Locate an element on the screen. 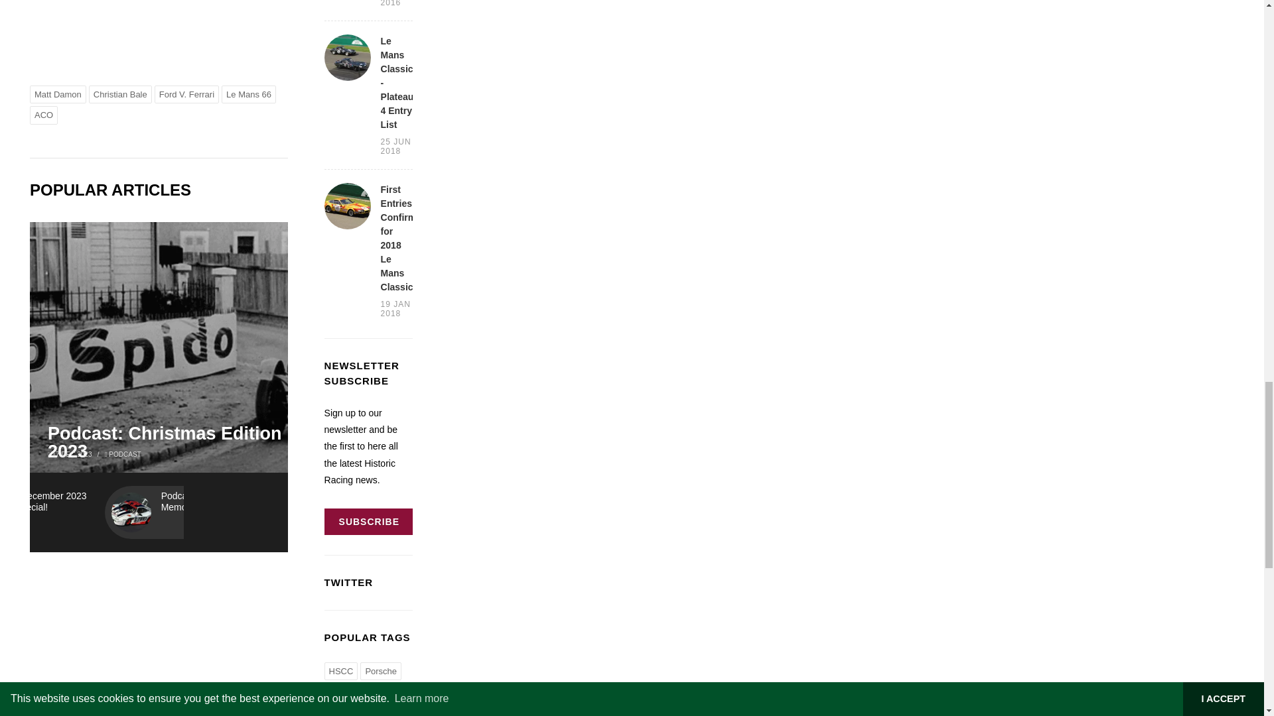 The width and height of the screenshot is (1274, 716). Podcast: Christmas Edition 2023 is located at coordinates (180, 443).